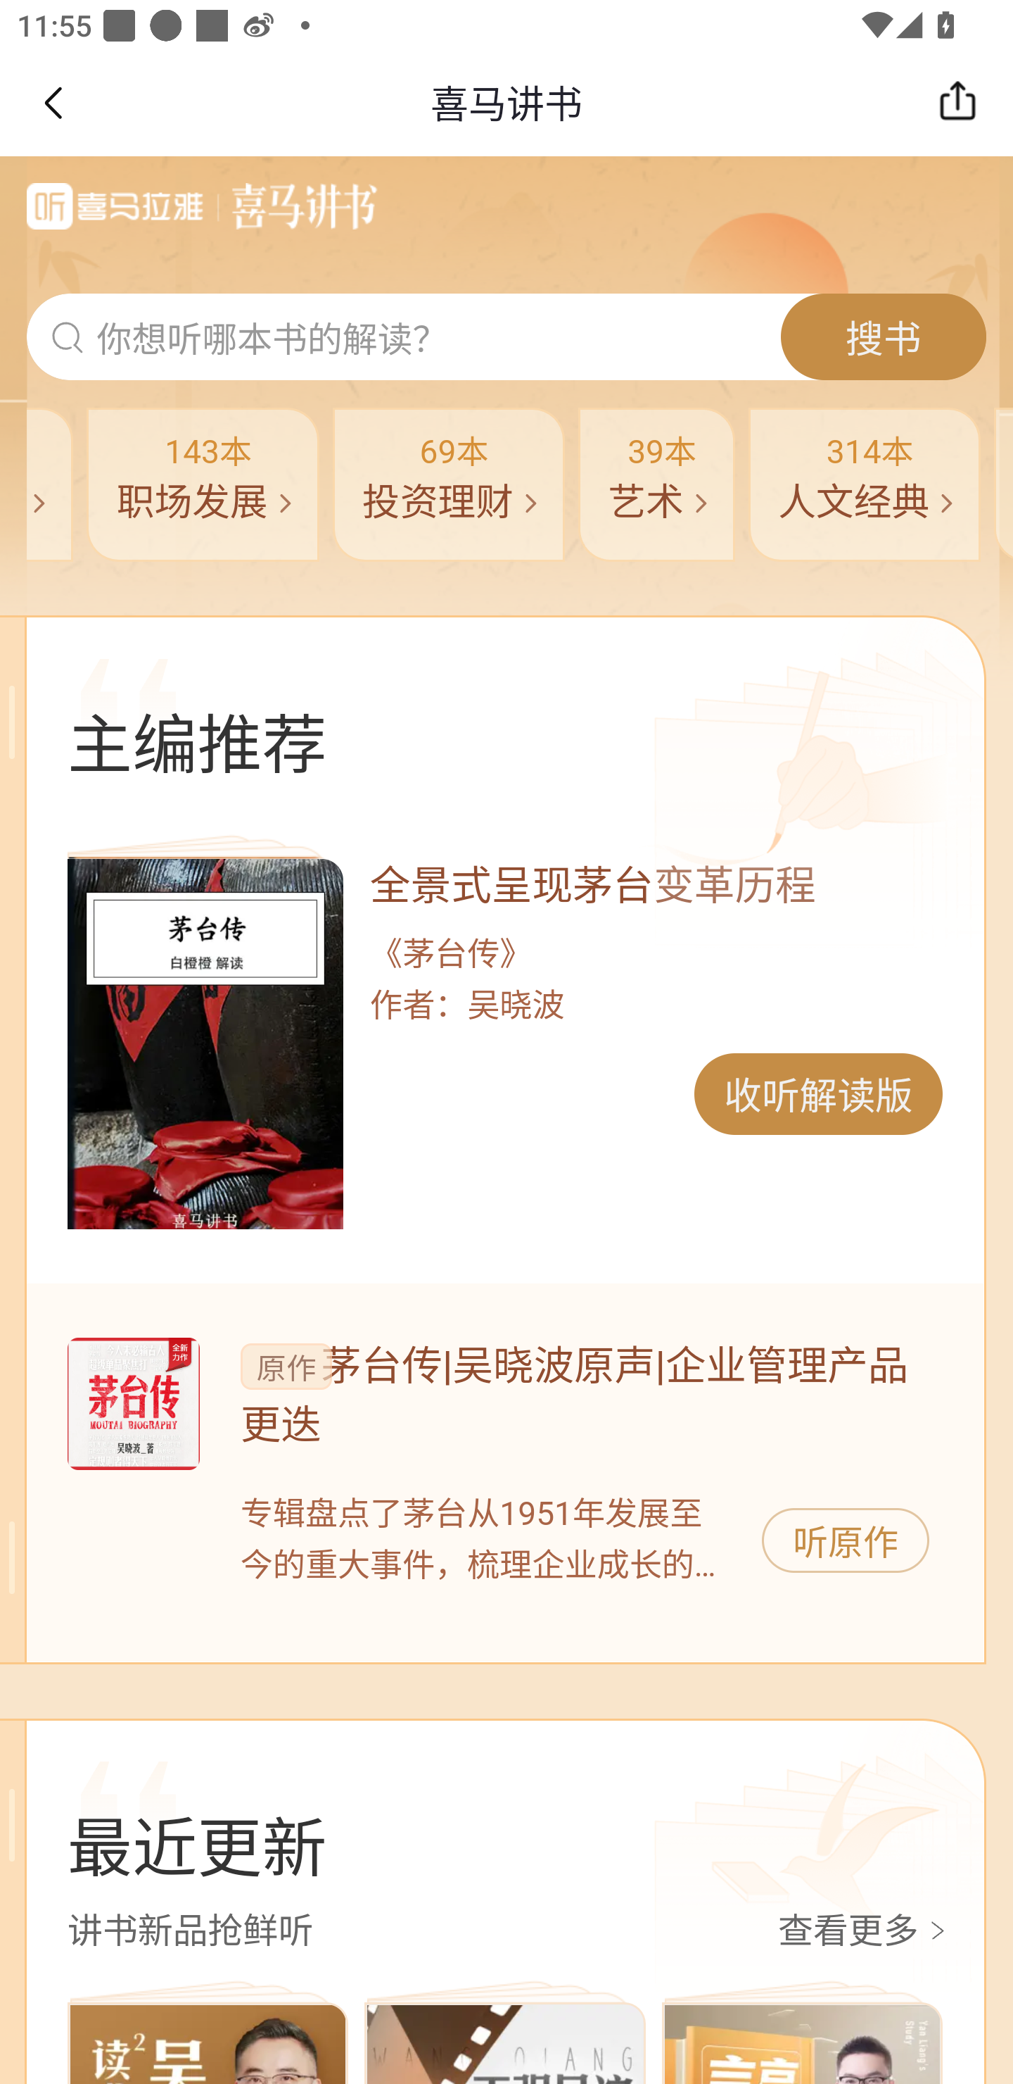  What do you see at coordinates (964, 103) in the screenshot?
I see `分享` at bounding box center [964, 103].